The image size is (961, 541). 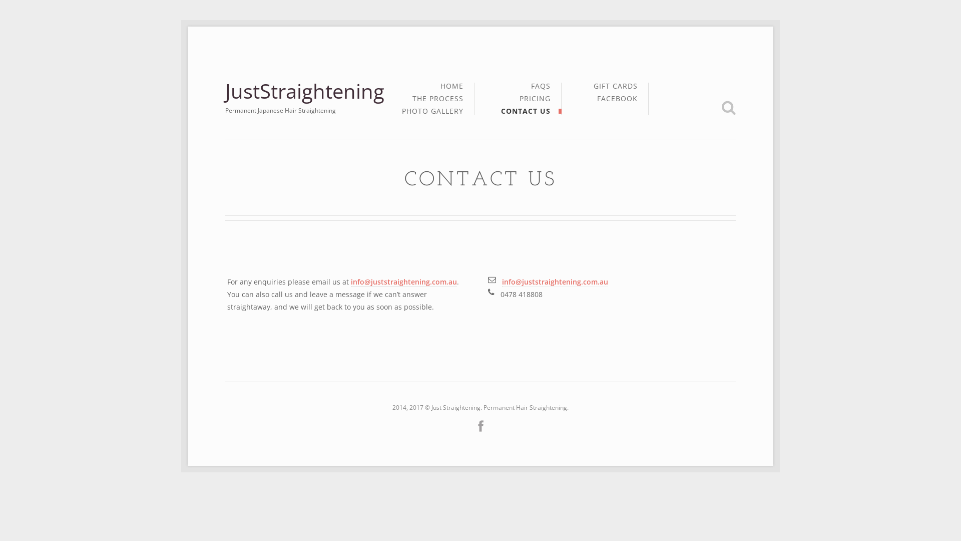 I want to click on THE PROCESS, so click(x=438, y=101).